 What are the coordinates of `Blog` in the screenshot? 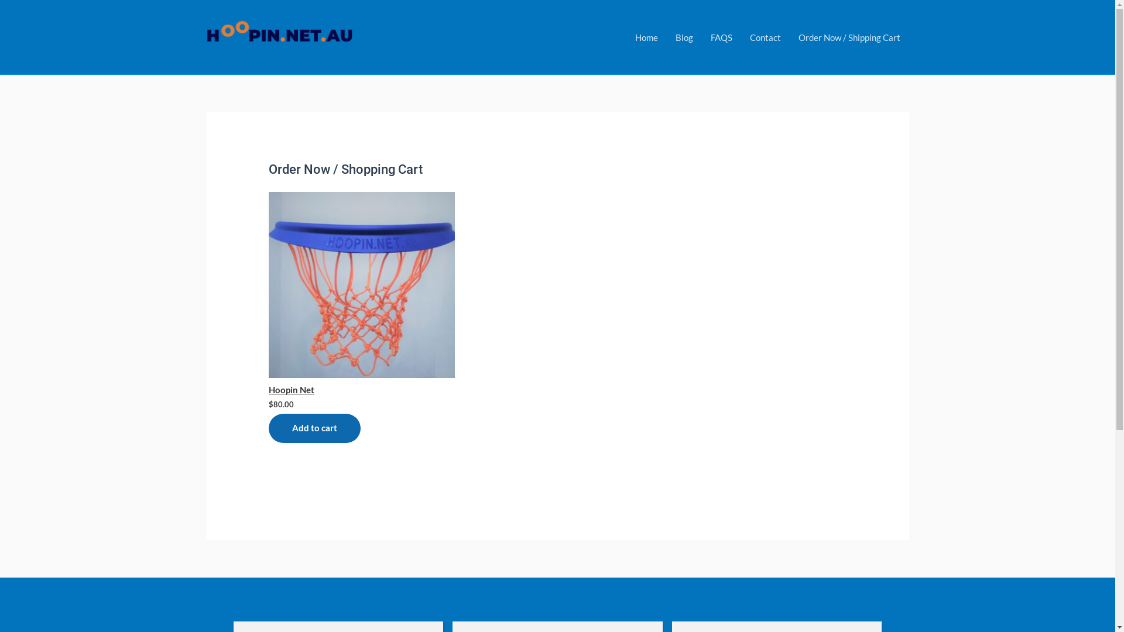 It's located at (684, 37).